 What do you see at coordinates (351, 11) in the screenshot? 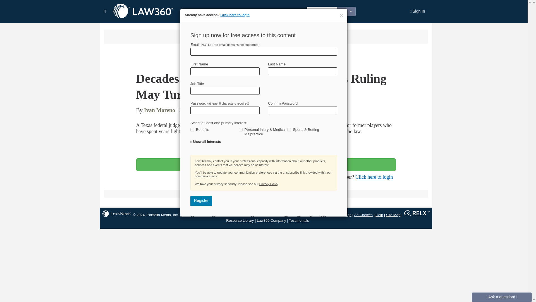
I see `Toggle Dropdown` at bounding box center [351, 11].